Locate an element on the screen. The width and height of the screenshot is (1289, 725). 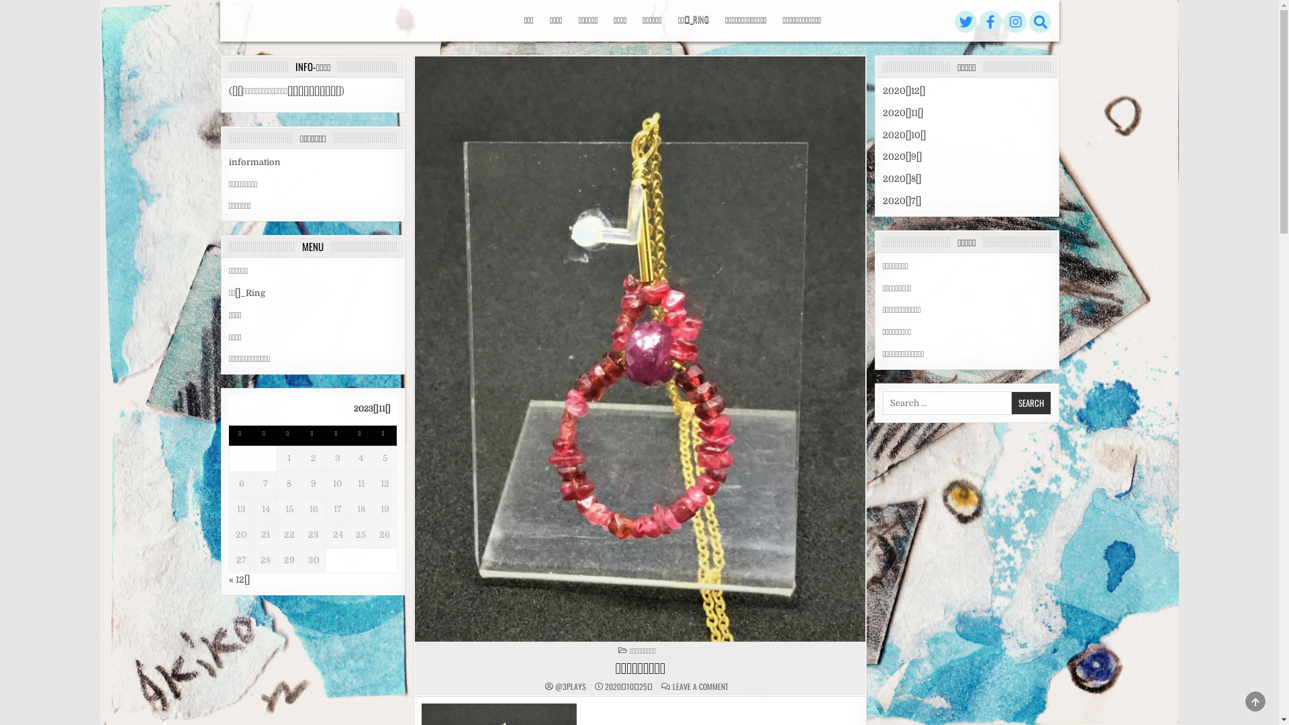
Facebook is located at coordinates (991, 22).